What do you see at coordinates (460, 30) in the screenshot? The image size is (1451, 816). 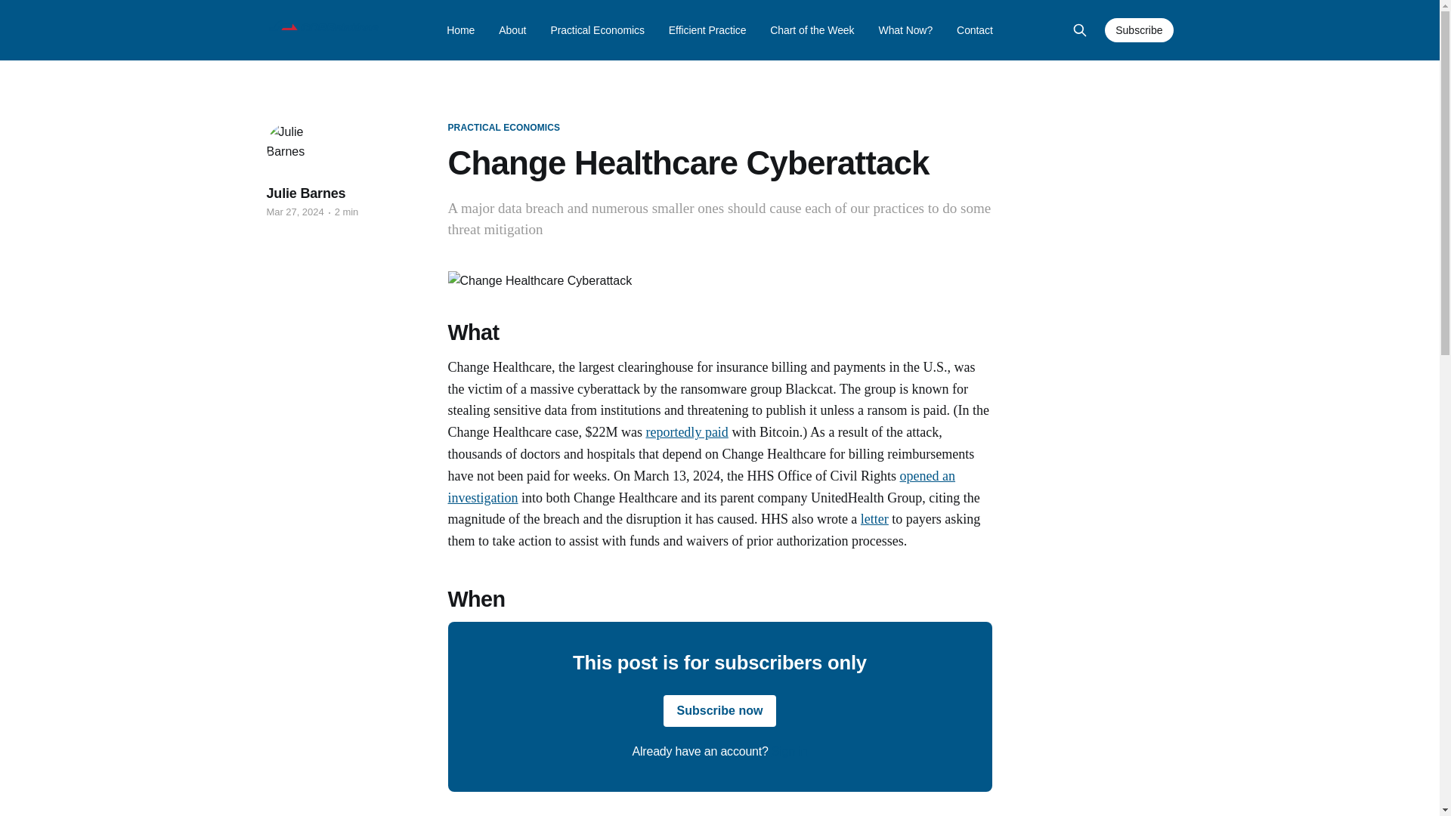 I see `Home` at bounding box center [460, 30].